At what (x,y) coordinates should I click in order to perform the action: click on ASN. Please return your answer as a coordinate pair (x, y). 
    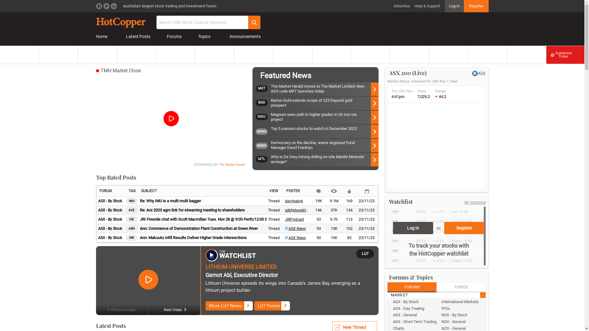
    Looking at the image, I should click on (132, 229).